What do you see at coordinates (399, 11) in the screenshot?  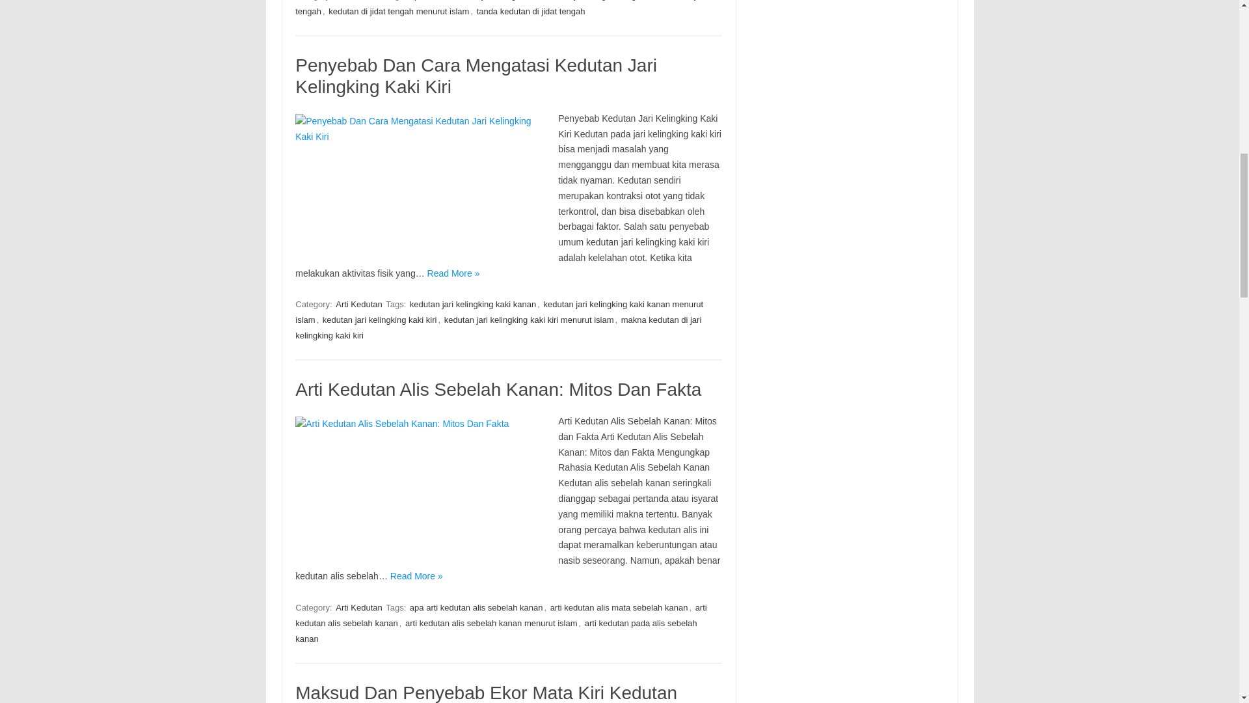 I see `kedutan di jidat tengah menurut islam` at bounding box center [399, 11].